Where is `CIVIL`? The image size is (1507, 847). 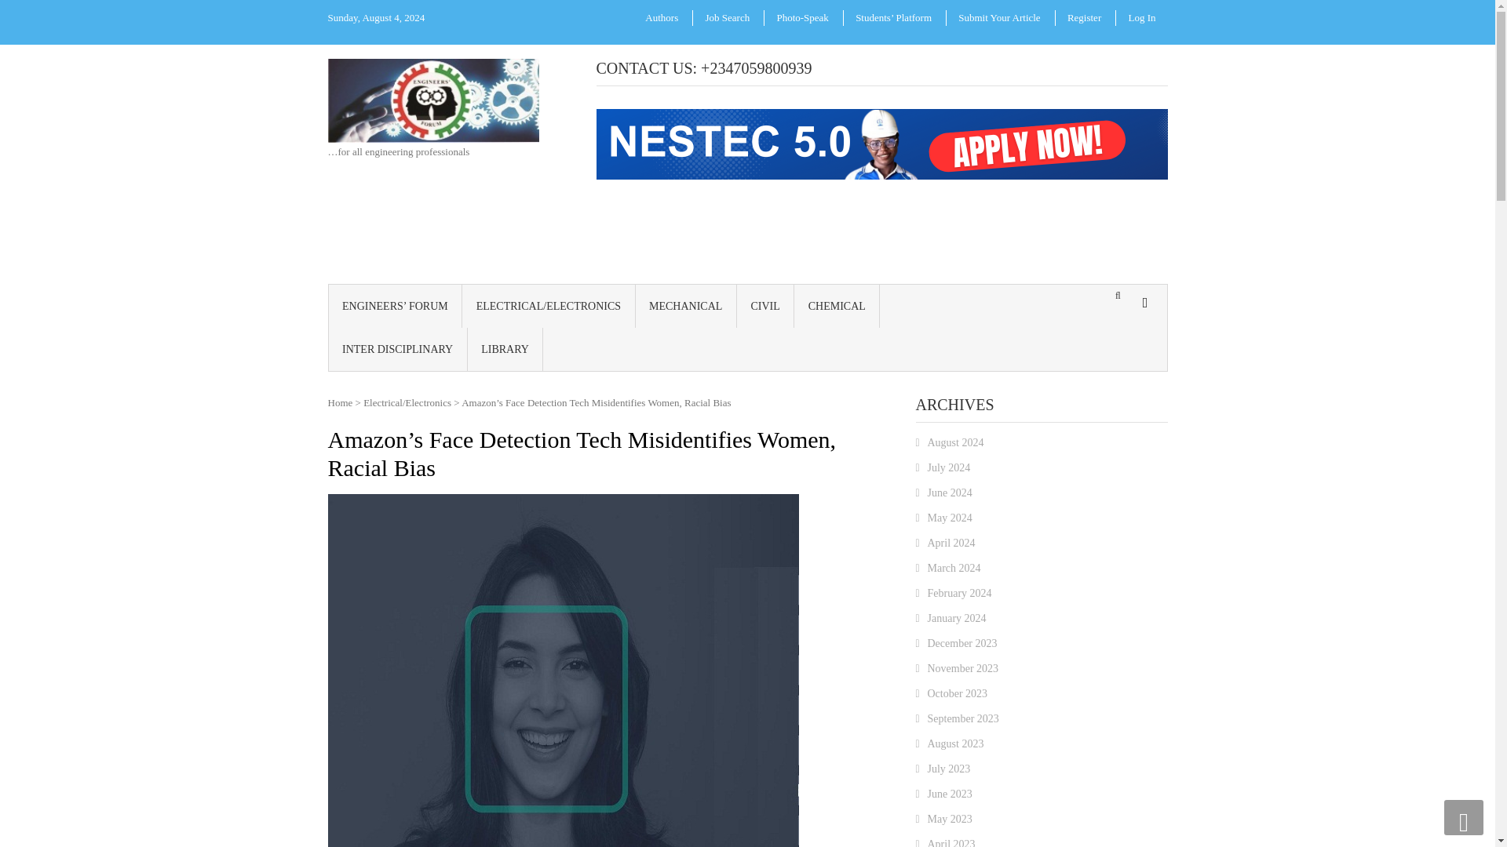 CIVIL is located at coordinates (764, 304).